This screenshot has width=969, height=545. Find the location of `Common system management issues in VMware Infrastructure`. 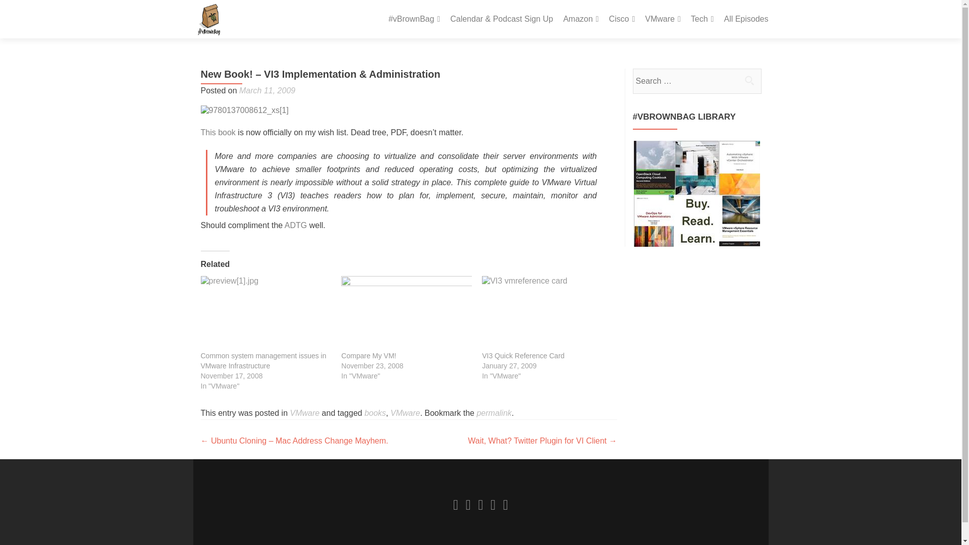

Common system management issues in VMware Infrastructure is located at coordinates (265, 313).